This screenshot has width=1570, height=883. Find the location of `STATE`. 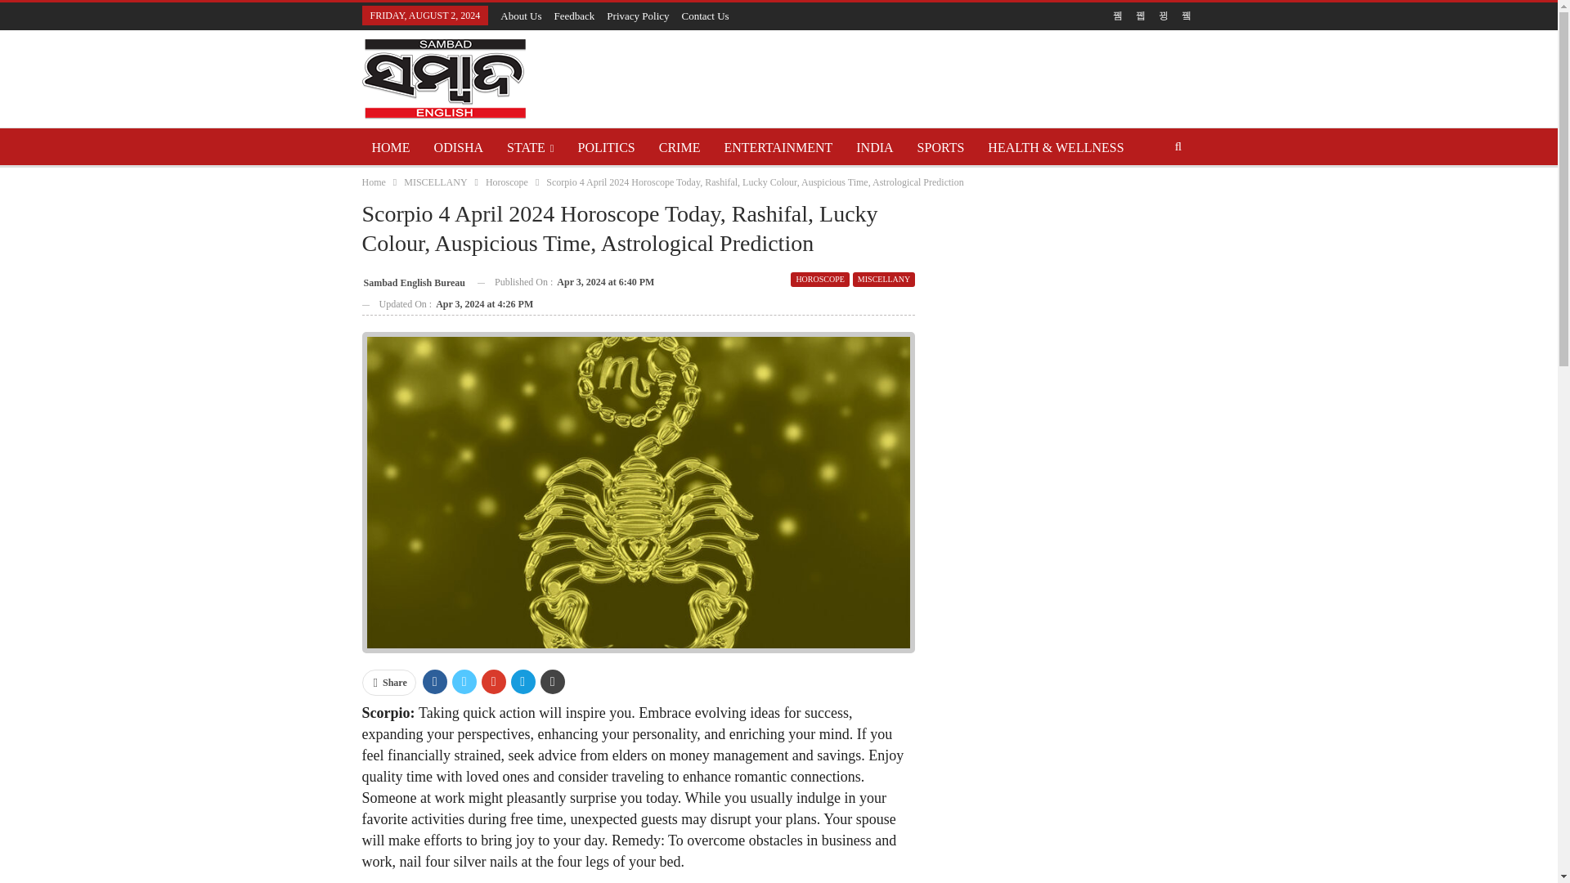

STATE is located at coordinates (530, 147).